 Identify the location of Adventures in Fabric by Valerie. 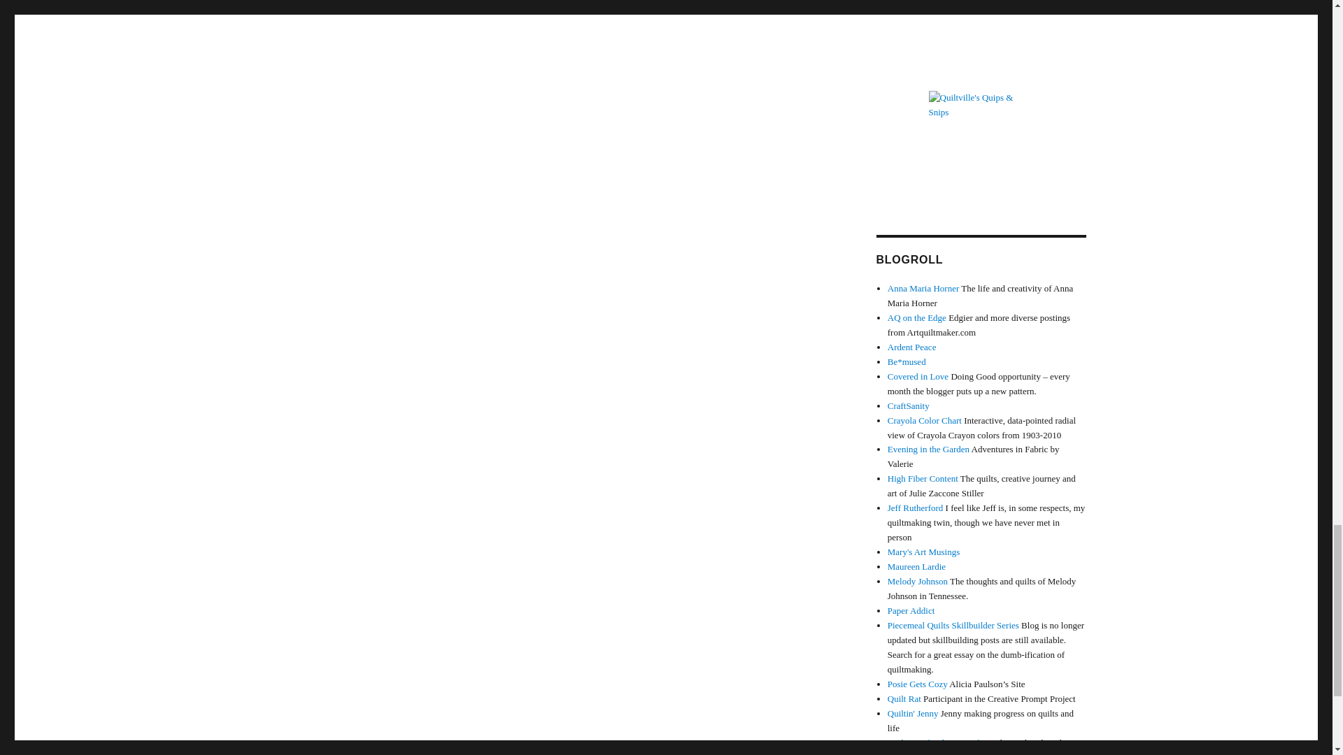
(929, 449).